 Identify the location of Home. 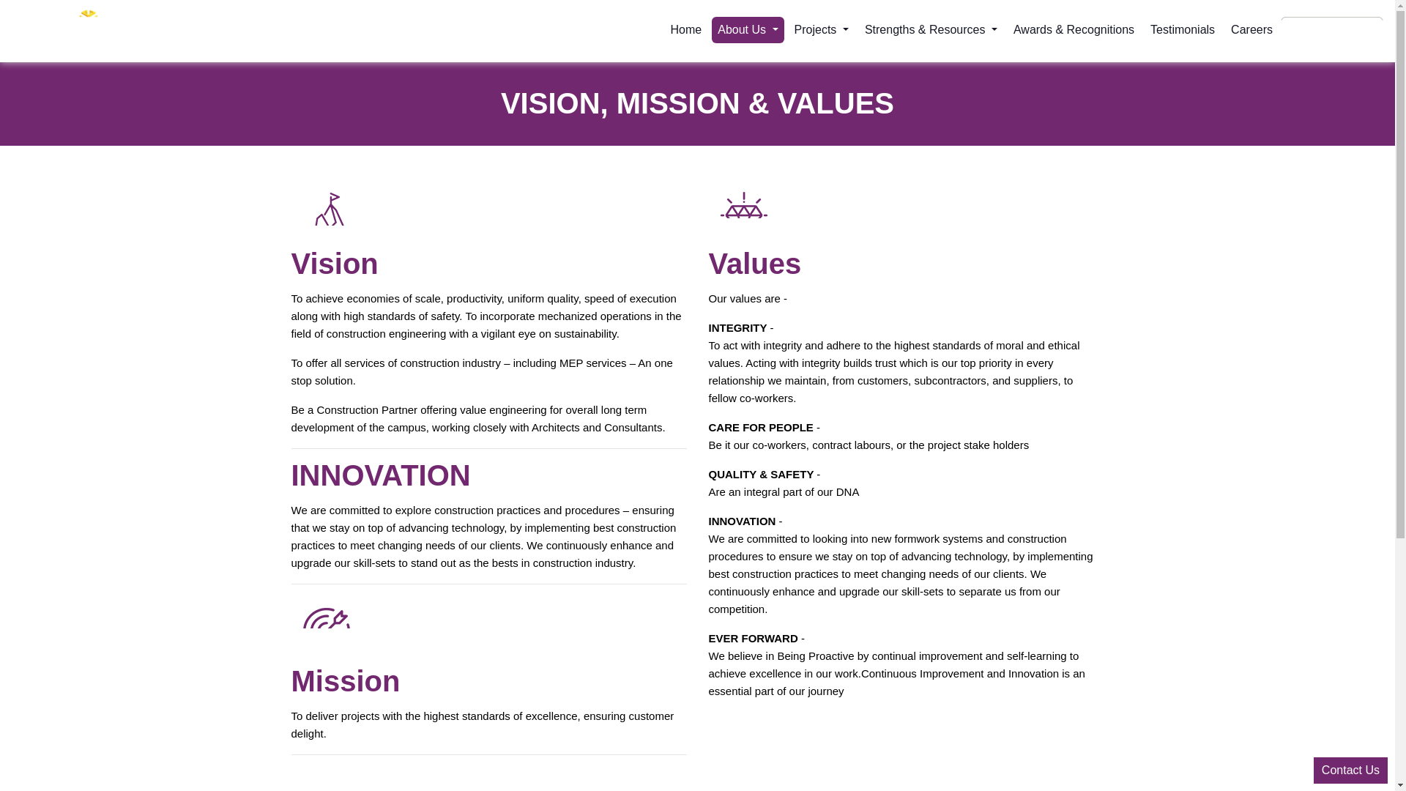
(687, 29).